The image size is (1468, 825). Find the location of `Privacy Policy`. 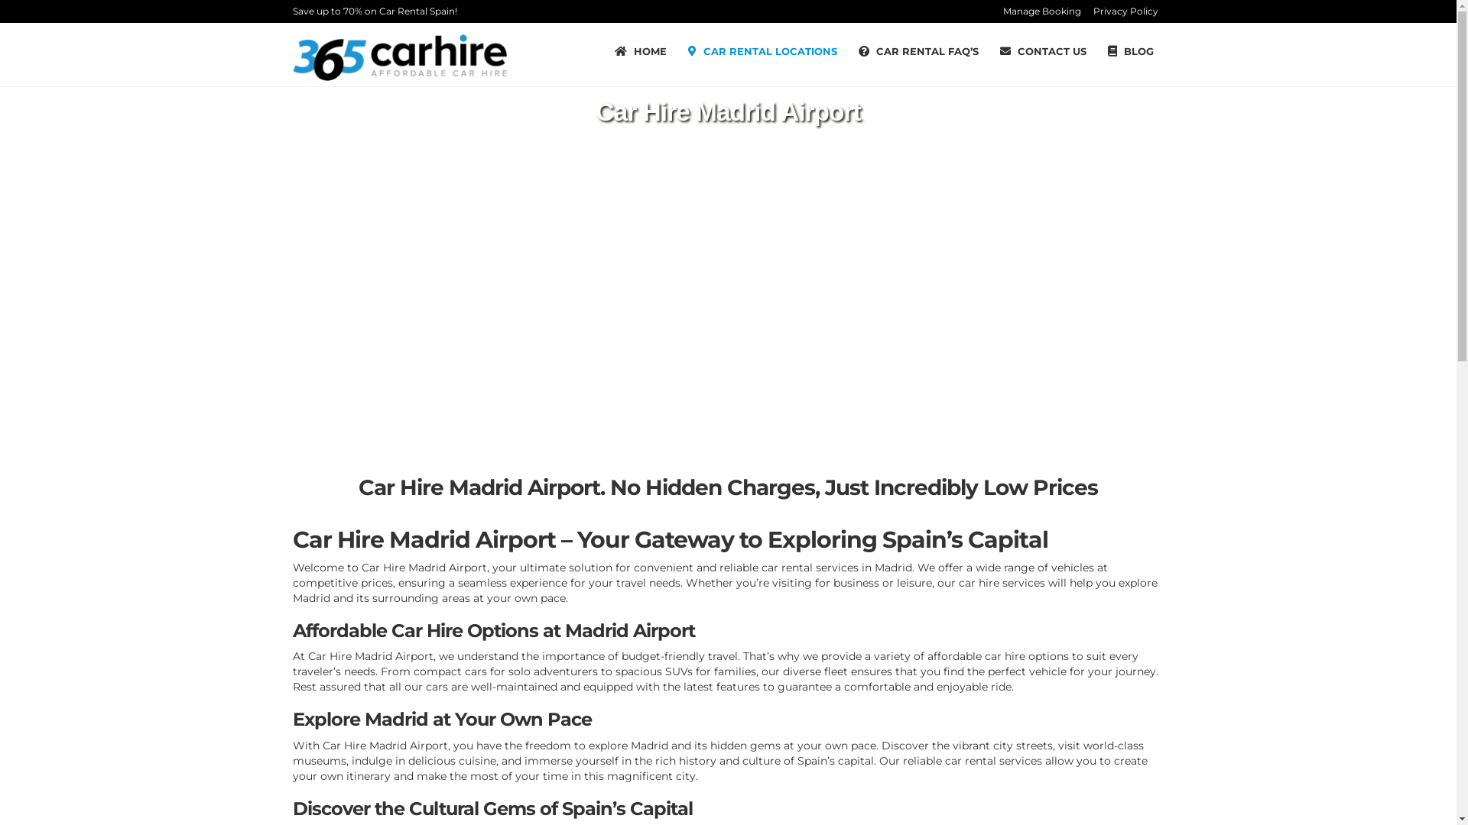

Privacy Policy is located at coordinates (1125, 11).